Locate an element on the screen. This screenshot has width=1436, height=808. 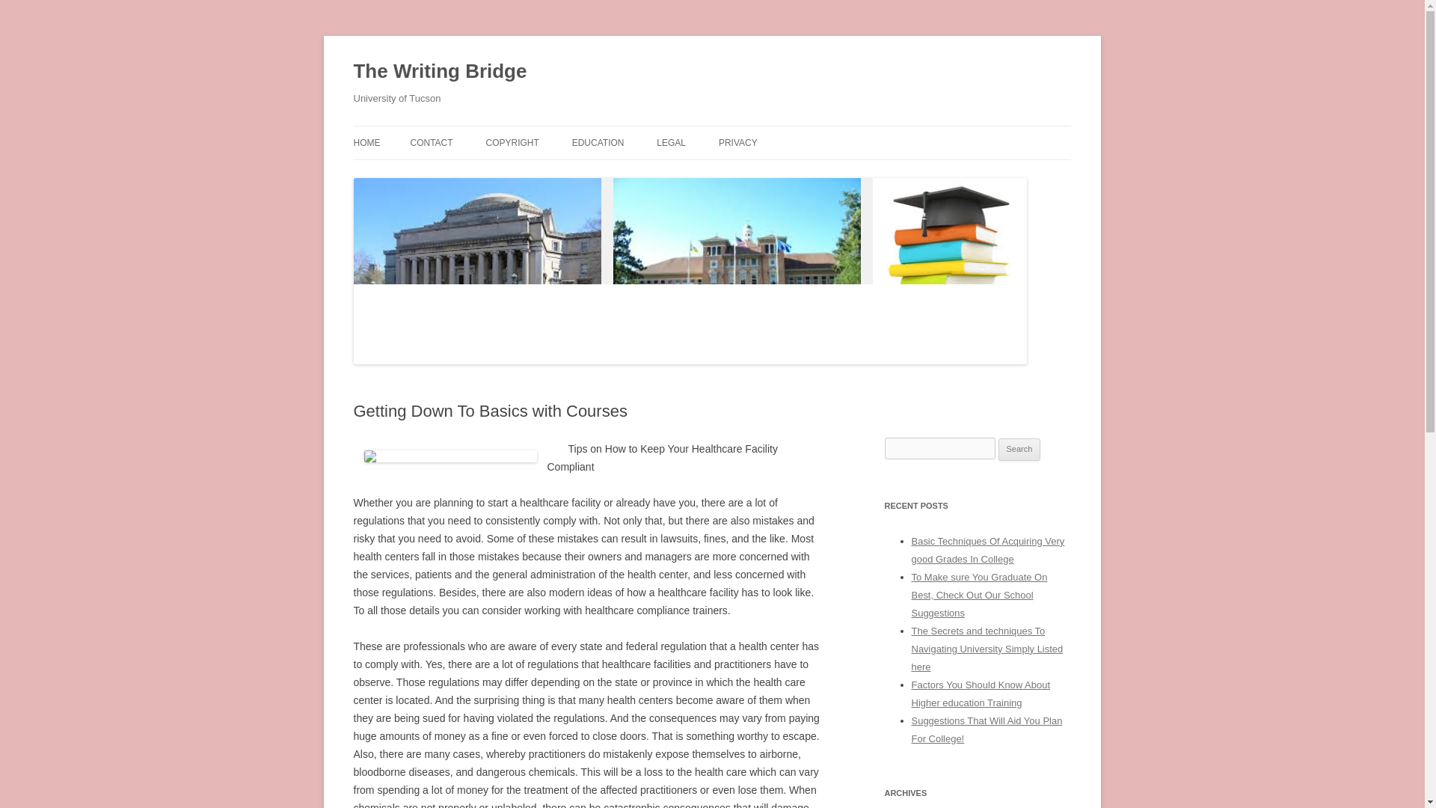
Factors You Should Know About Higher education Training is located at coordinates (980, 694).